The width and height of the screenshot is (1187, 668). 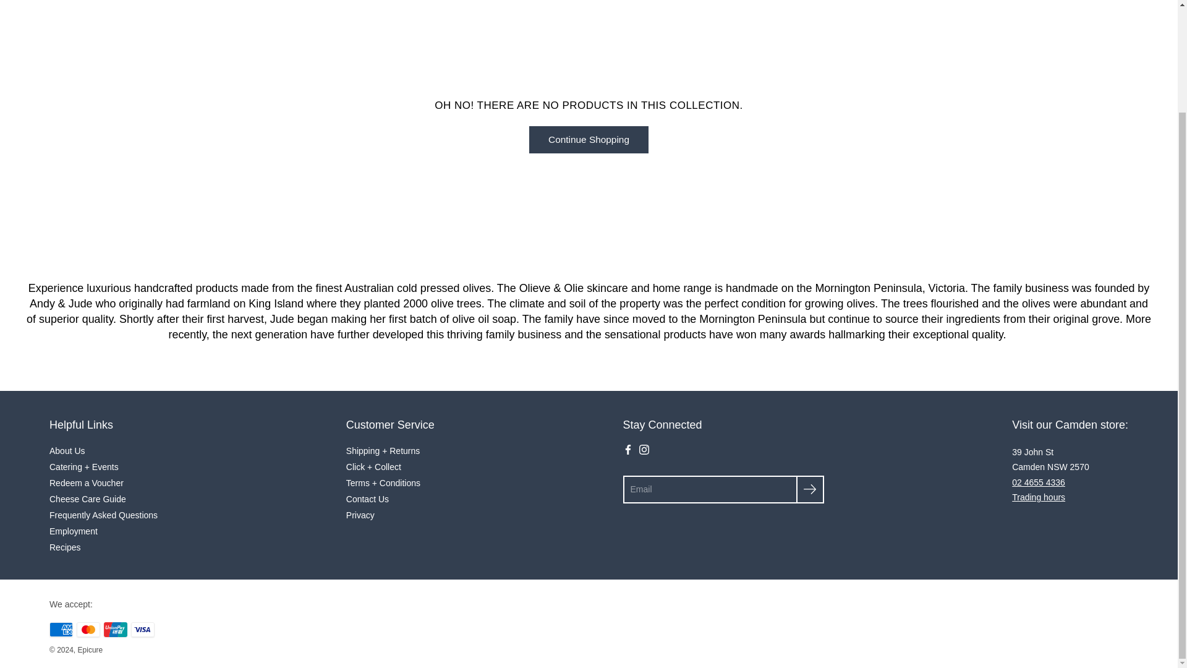 I want to click on American Express, so click(x=61, y=630).